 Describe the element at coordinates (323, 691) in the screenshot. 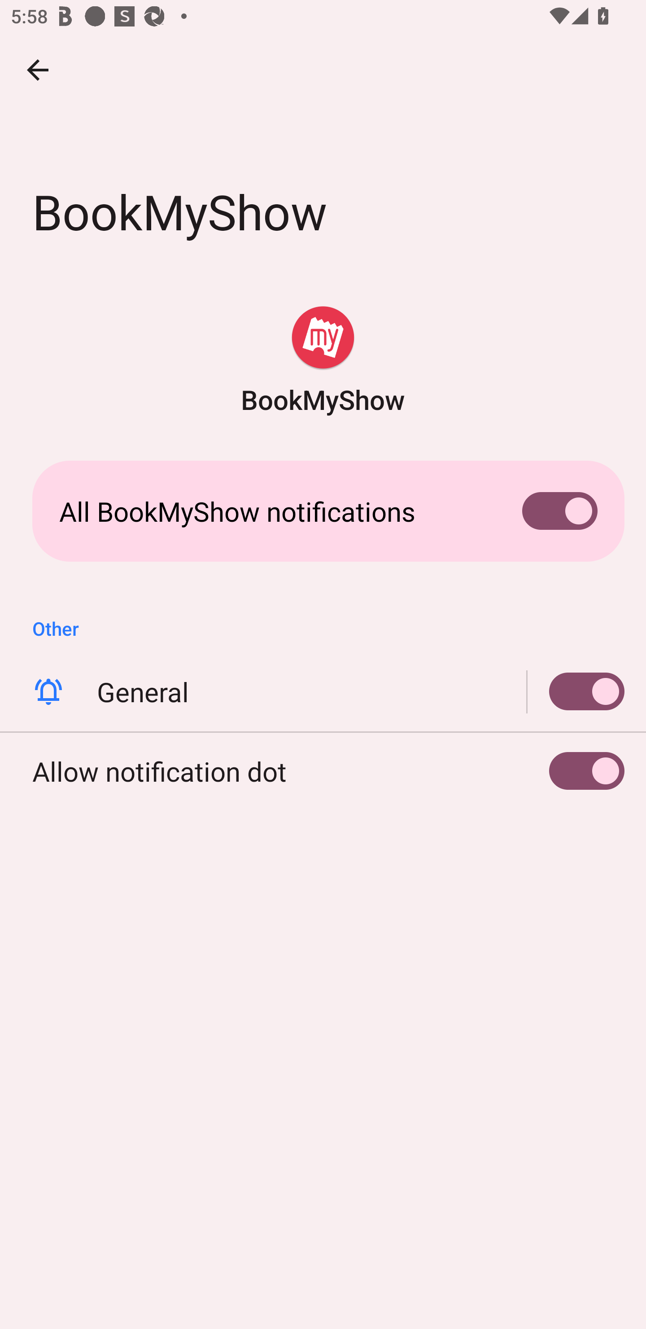

I see `General` at that location.